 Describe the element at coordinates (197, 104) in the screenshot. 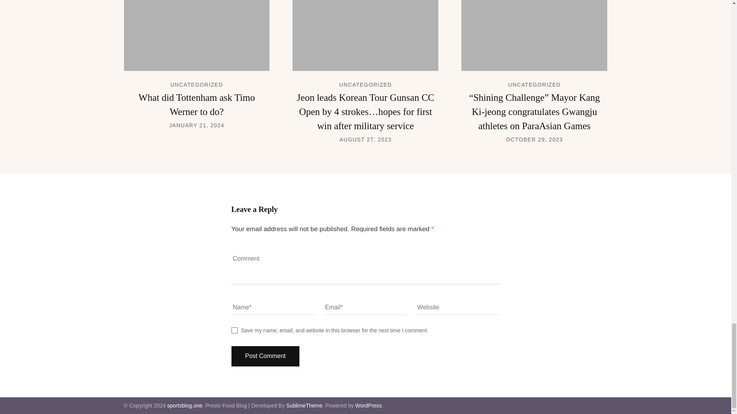

I see `What did Tottenham ask Timo Werner to do?` at that location.